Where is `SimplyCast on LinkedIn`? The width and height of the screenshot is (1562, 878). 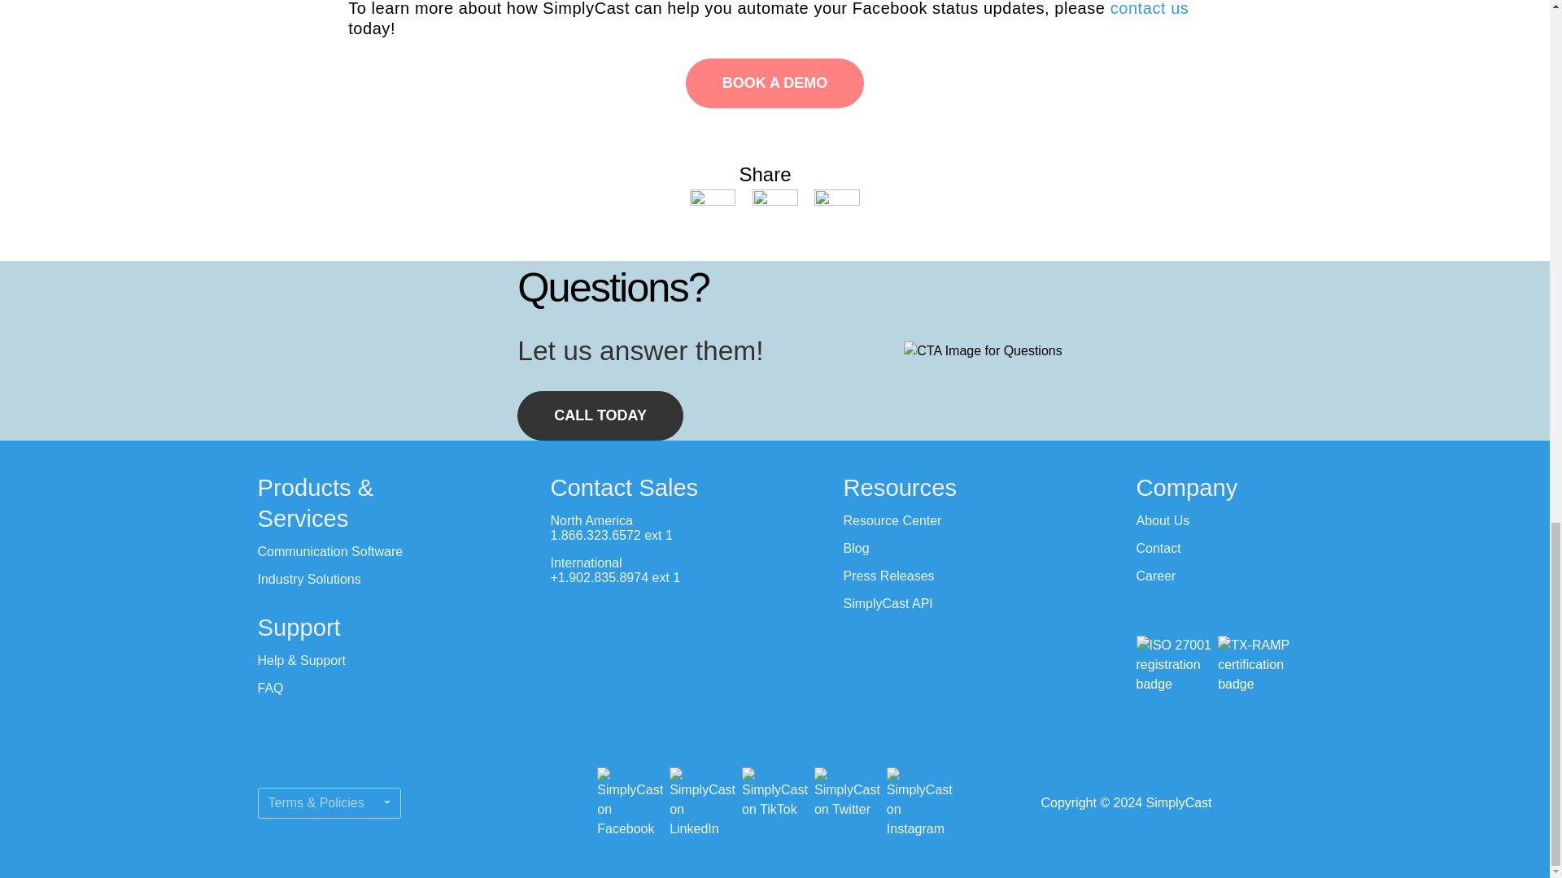 SimplyCast on LinkedIn is located at coordinates (703, 803).